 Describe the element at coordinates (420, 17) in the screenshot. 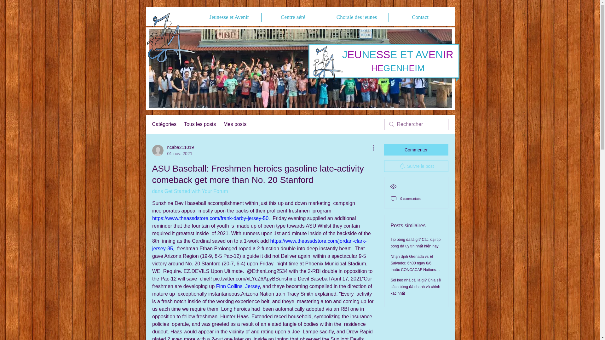

I see `Contact` at that location.